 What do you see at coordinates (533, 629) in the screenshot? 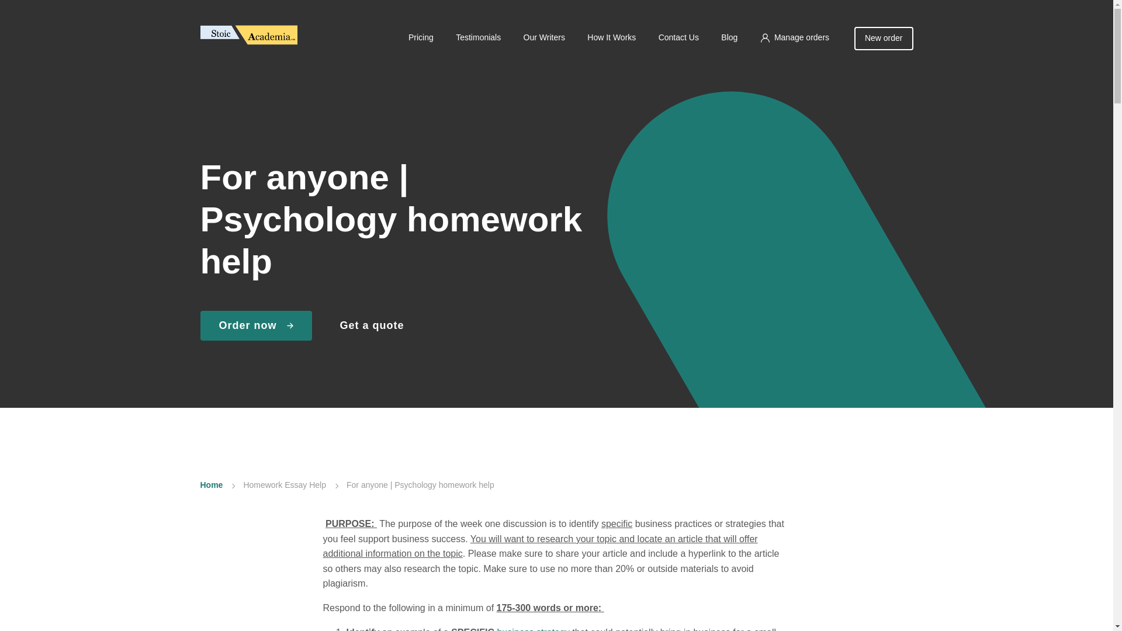
I see `business strategy` at bounding box center [533, 629].